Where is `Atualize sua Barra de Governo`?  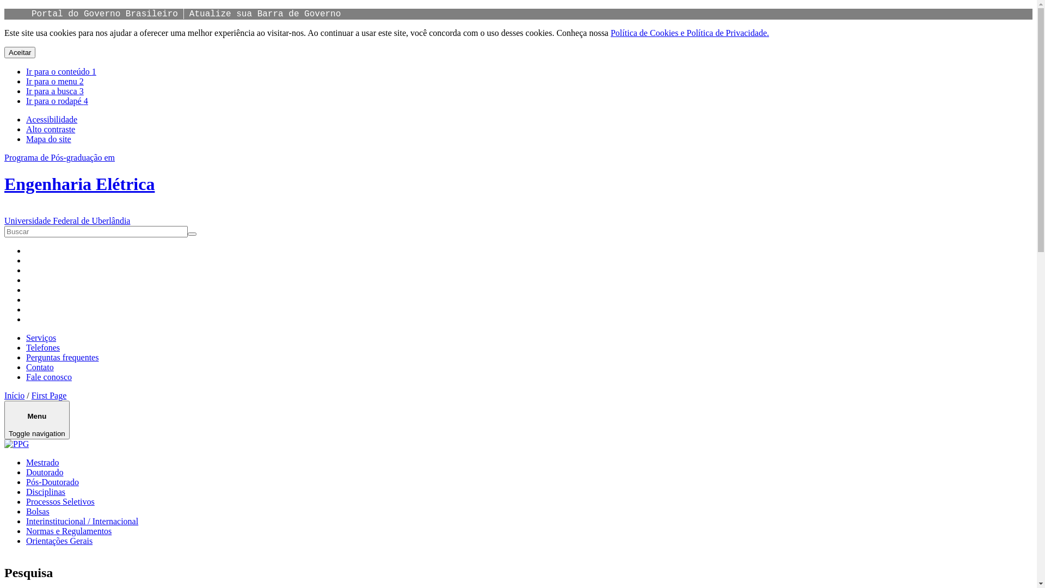 Atualize sua Barra de Governo is located at coordinates (265, 14).